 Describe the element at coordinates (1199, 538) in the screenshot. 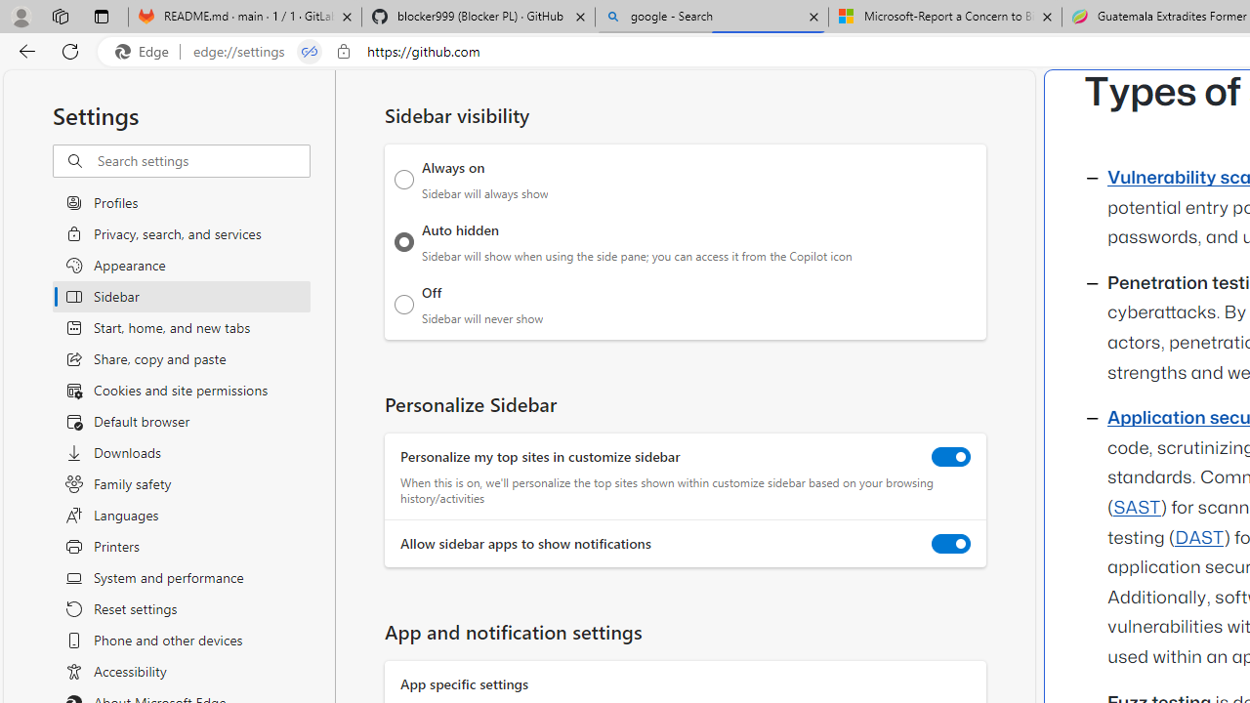

I see `DAST` at that location.